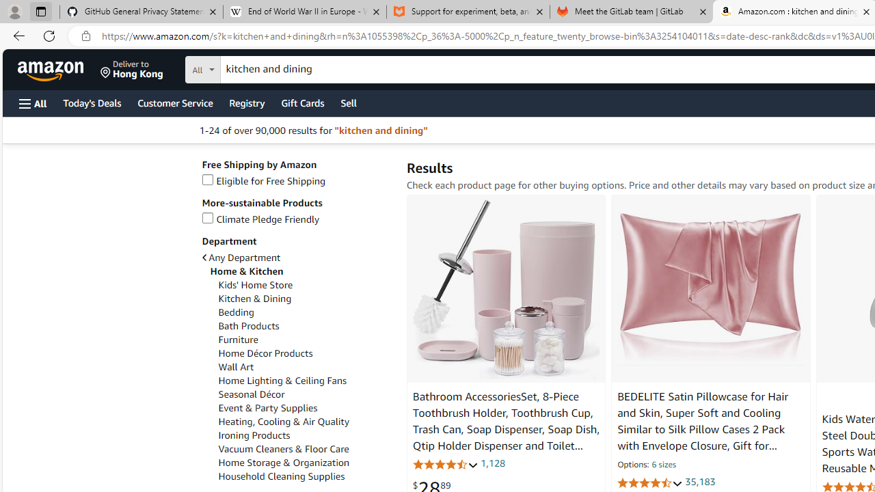 This screenshot has width=875, height=492. Describe the element at coordinates (282, 477) in the screenshot. I see `Household Cleaning Supplies` at that location.